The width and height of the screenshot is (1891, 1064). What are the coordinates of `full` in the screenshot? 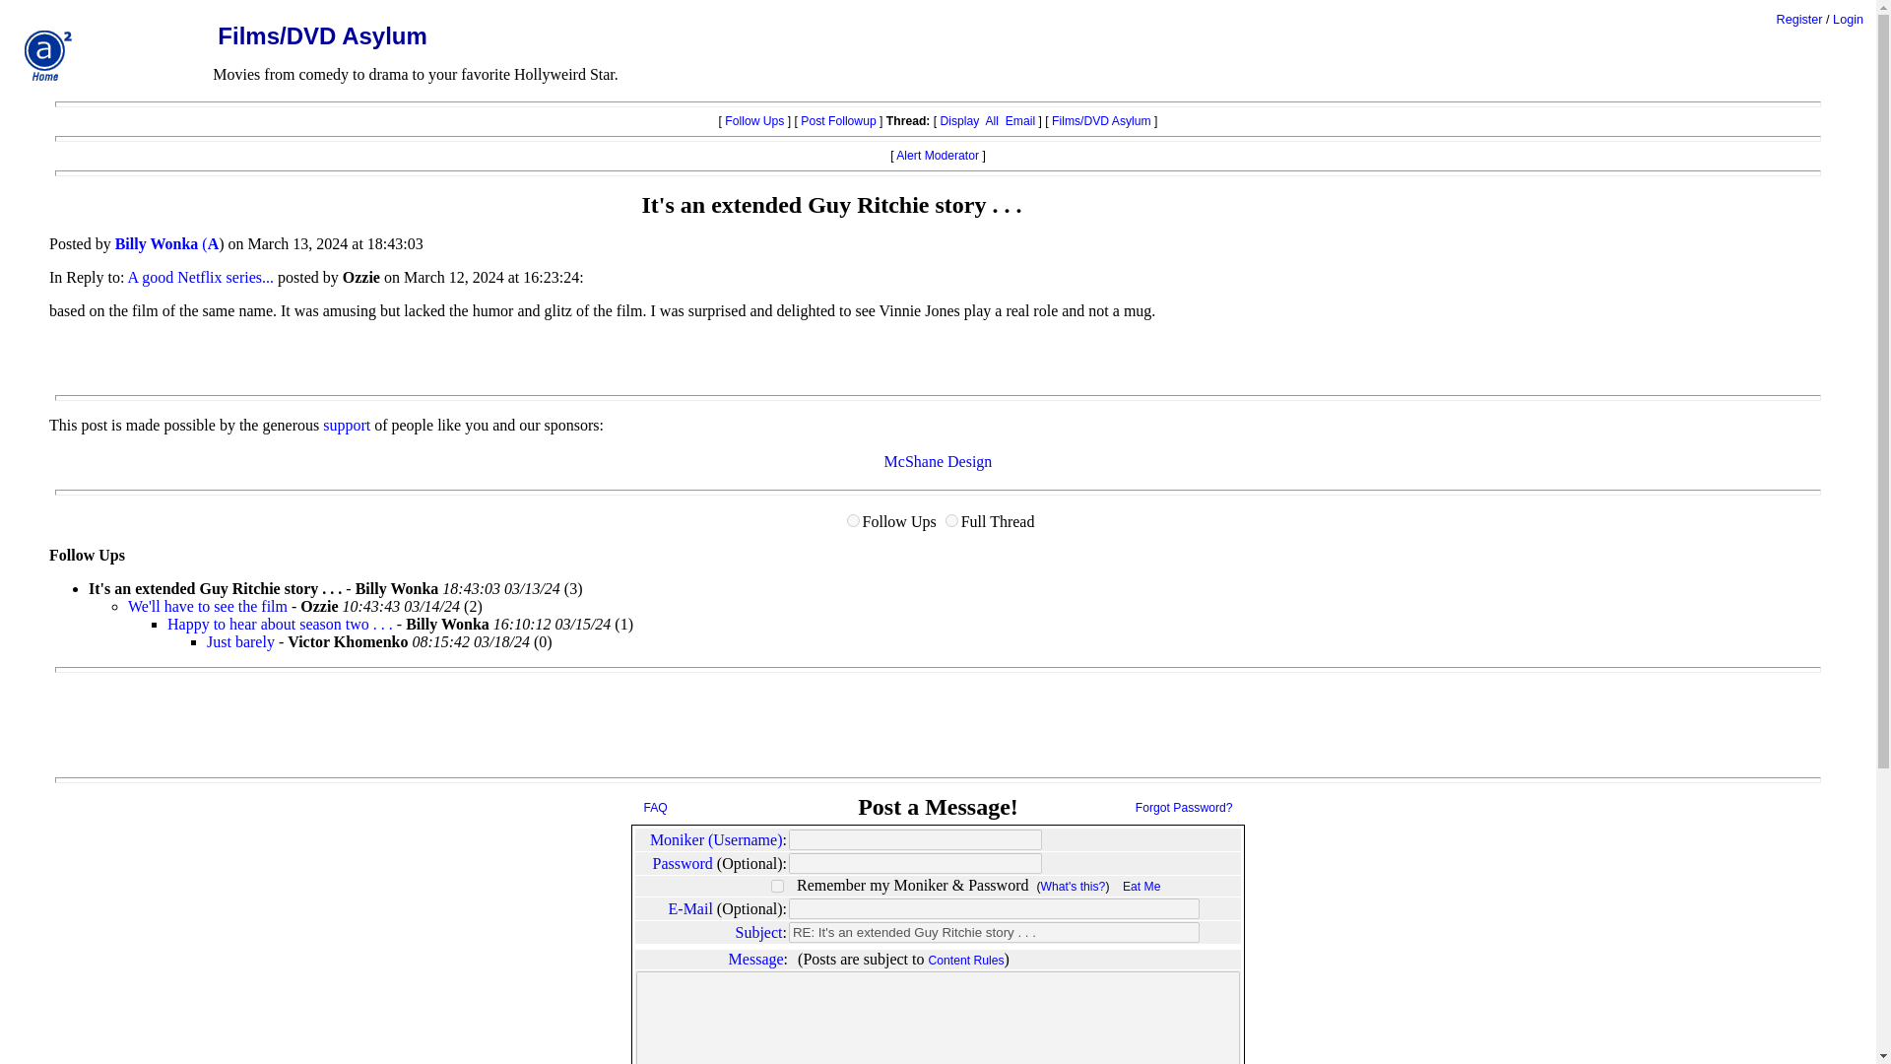 It's located at (951, 520).